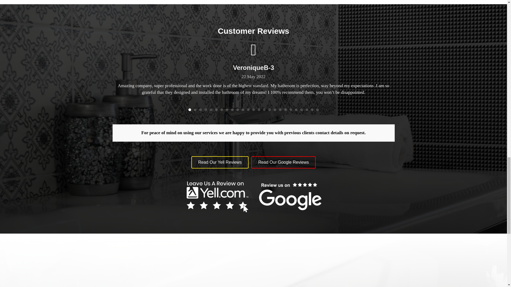 The image size is (511, 287). Describe the element at coordinates (283, 162) in the screenshot. I see `Read Our Google Reviews` at that location.